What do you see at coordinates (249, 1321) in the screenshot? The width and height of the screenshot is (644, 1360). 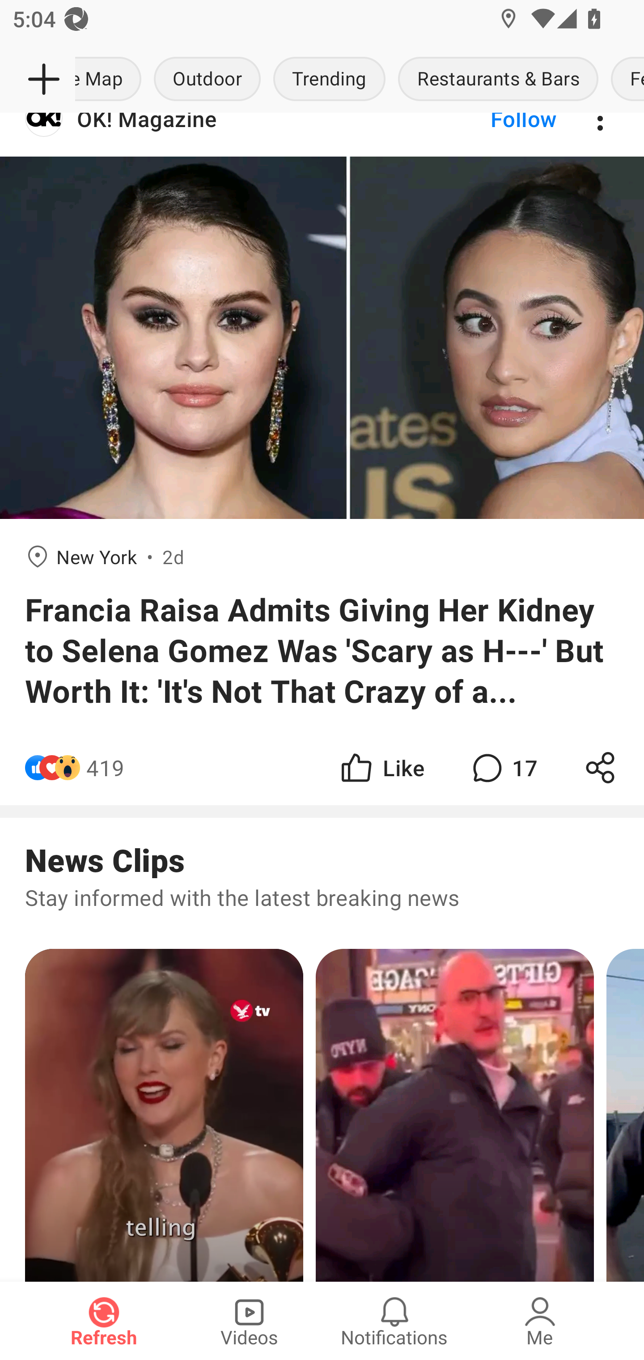 I see `Videos` at bounding box center [249, 1321].